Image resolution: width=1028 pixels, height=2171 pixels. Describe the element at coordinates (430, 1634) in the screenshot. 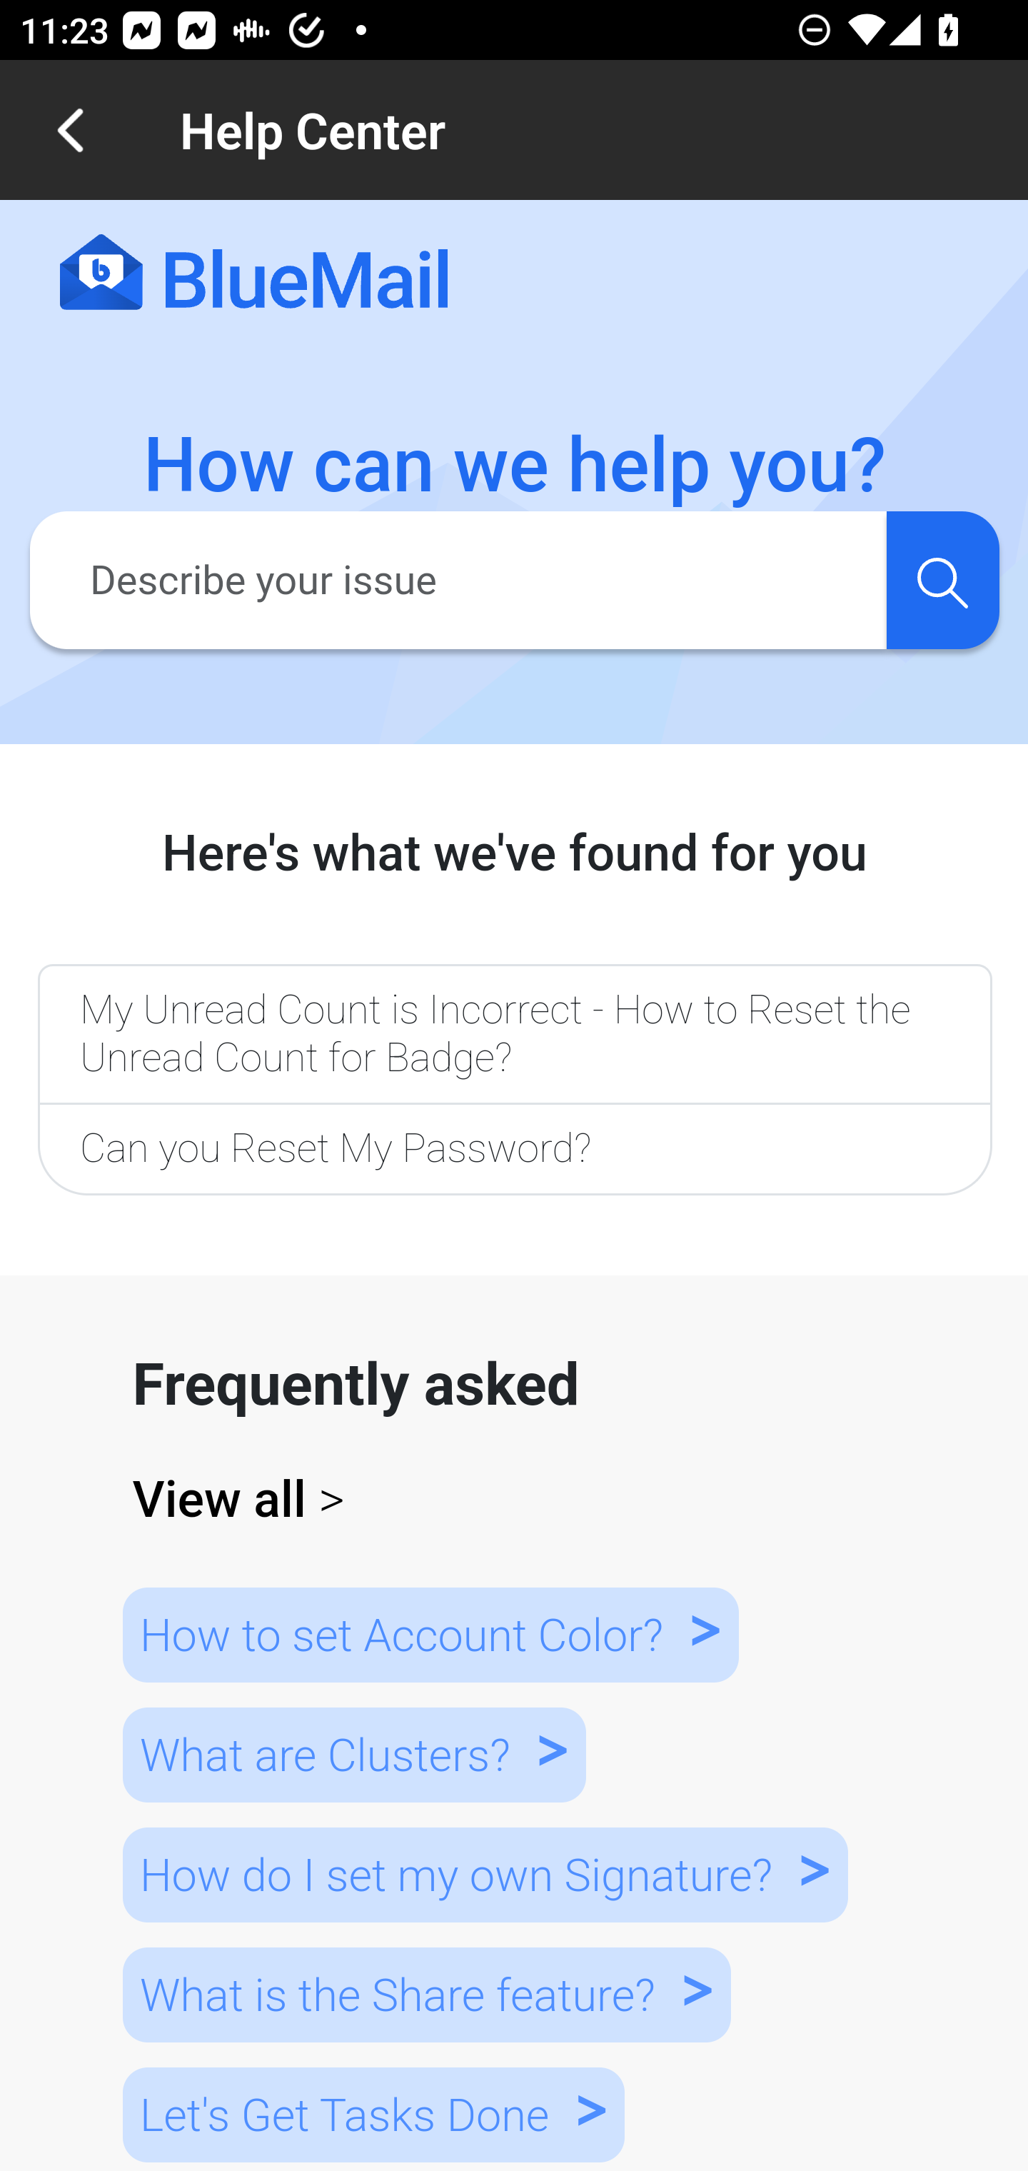

I see `How to set Account Color?>` at that location.